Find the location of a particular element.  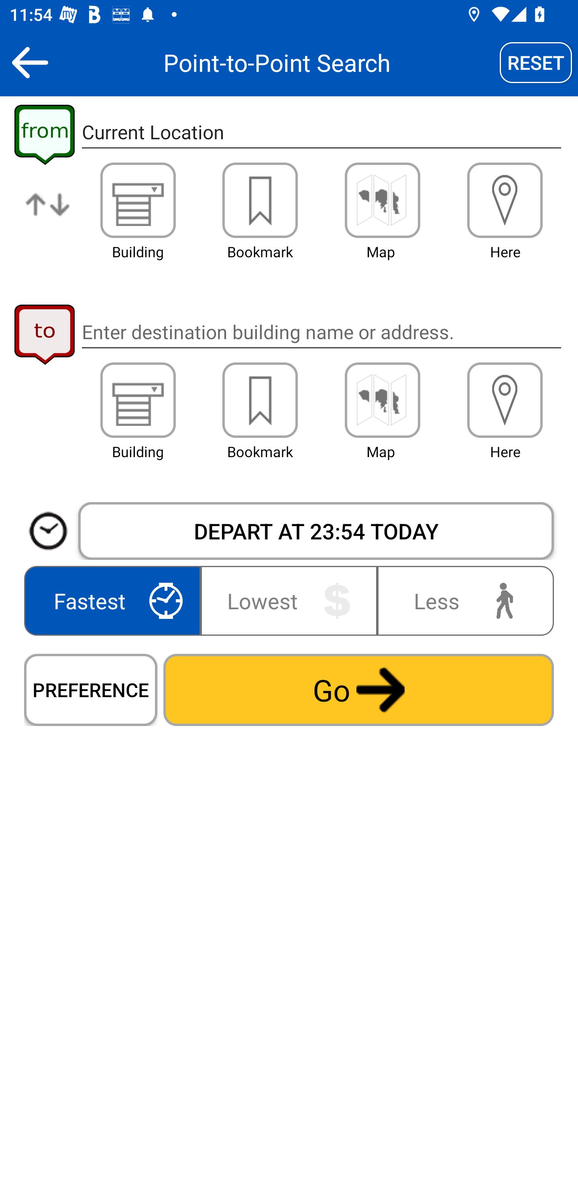

Bookmarks is located at coordinates (260, 400).